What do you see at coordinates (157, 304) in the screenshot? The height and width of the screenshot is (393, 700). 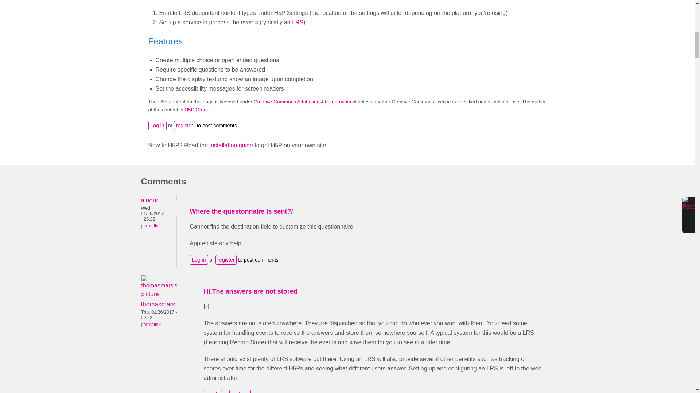 I see `View user profile.` at bounding box center [157, 304].